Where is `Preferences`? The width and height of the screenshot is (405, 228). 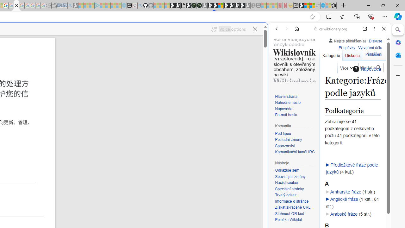 Preferences is located at coordinates (377, 72).